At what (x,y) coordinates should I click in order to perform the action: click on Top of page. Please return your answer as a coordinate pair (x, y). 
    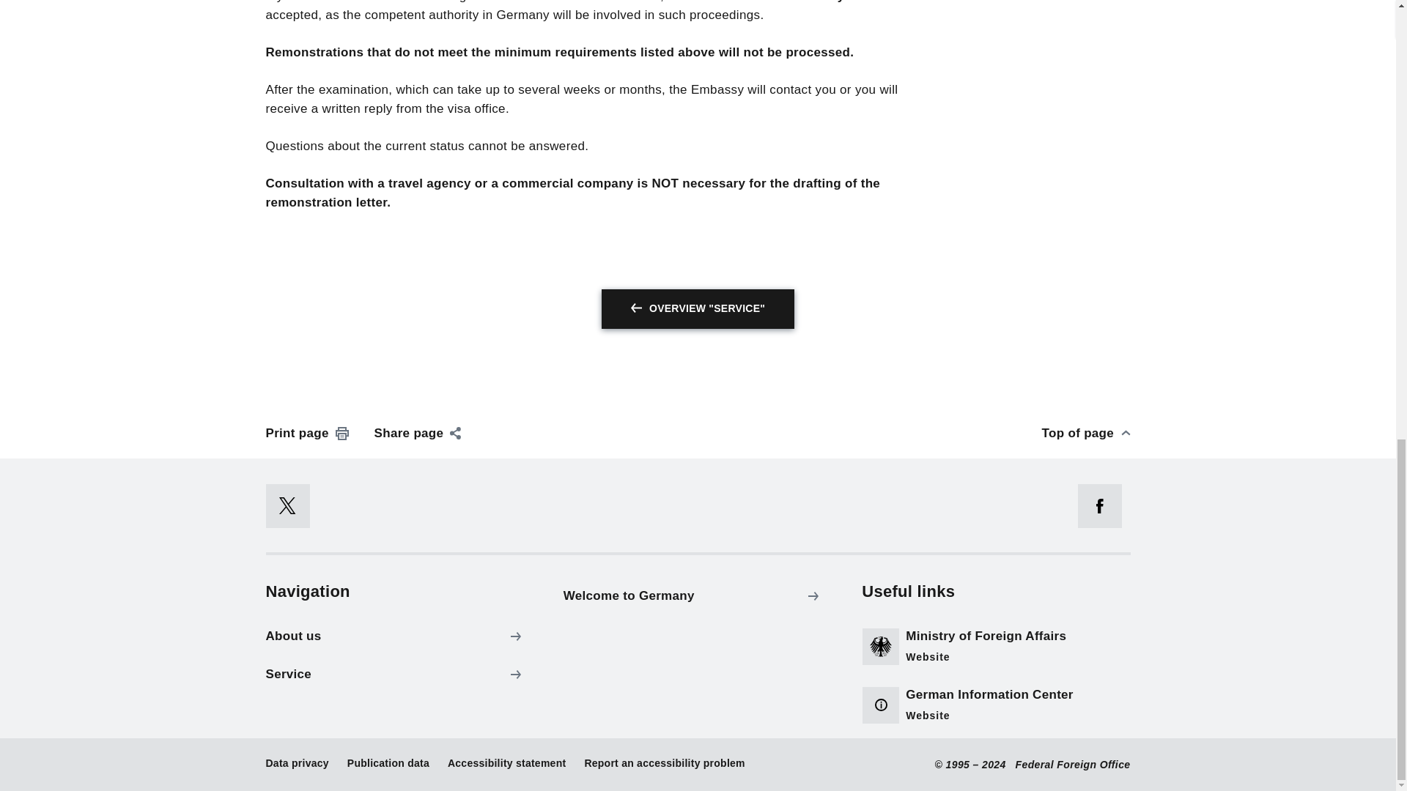
    Looking at the image, I should click on (1086, 433).